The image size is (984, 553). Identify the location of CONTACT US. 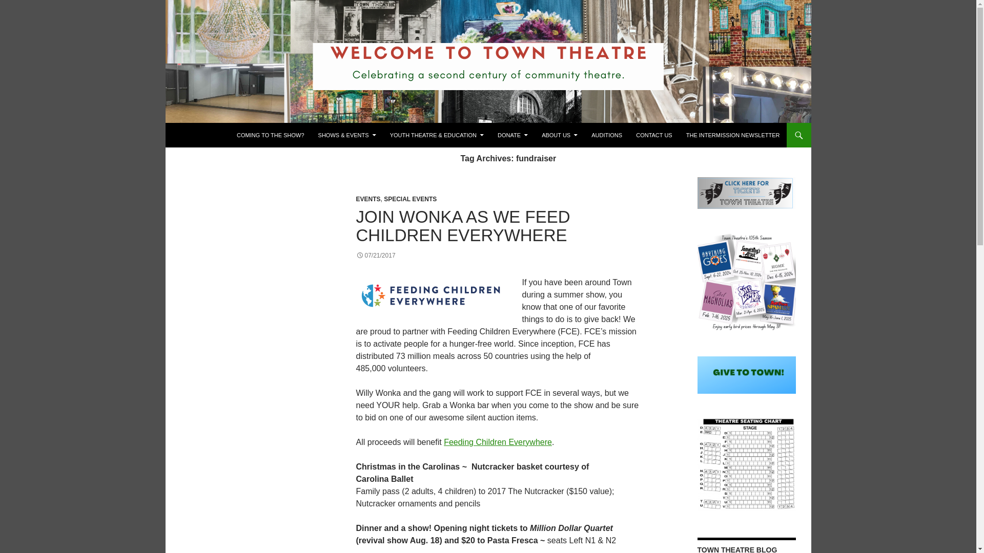
(654, 135).